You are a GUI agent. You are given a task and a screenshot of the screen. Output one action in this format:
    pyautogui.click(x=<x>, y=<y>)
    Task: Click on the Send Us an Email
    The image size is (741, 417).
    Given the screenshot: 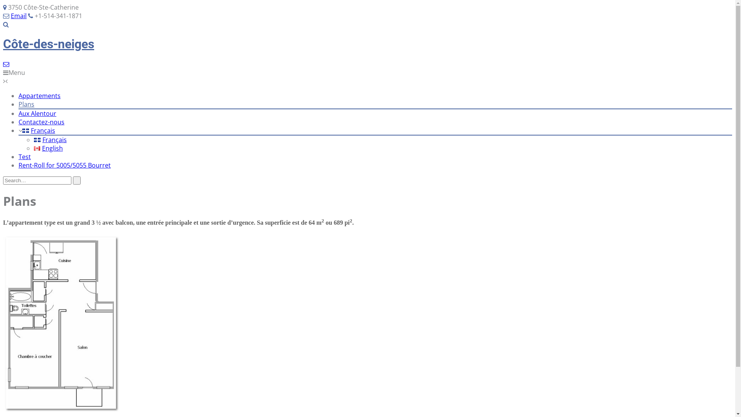 What is the action you would take?
    pyautogui.click(x=6, y=64)
    